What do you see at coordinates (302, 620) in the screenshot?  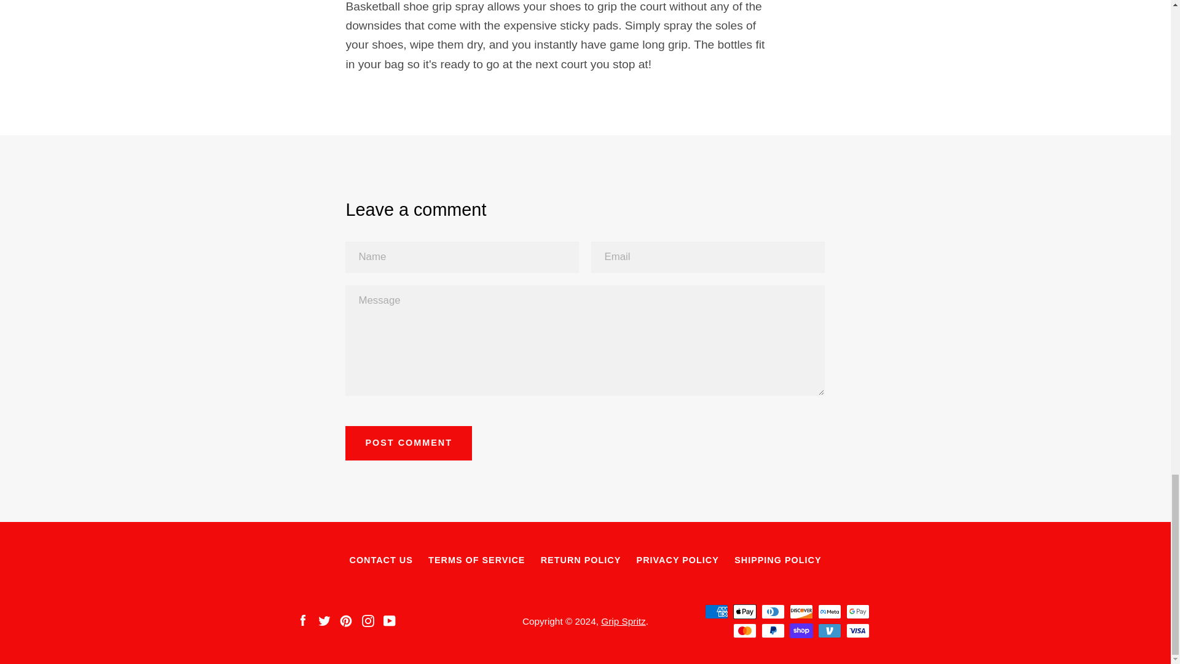 I see `Grip Spritz on Facebook` at bounding box center [302, 620].